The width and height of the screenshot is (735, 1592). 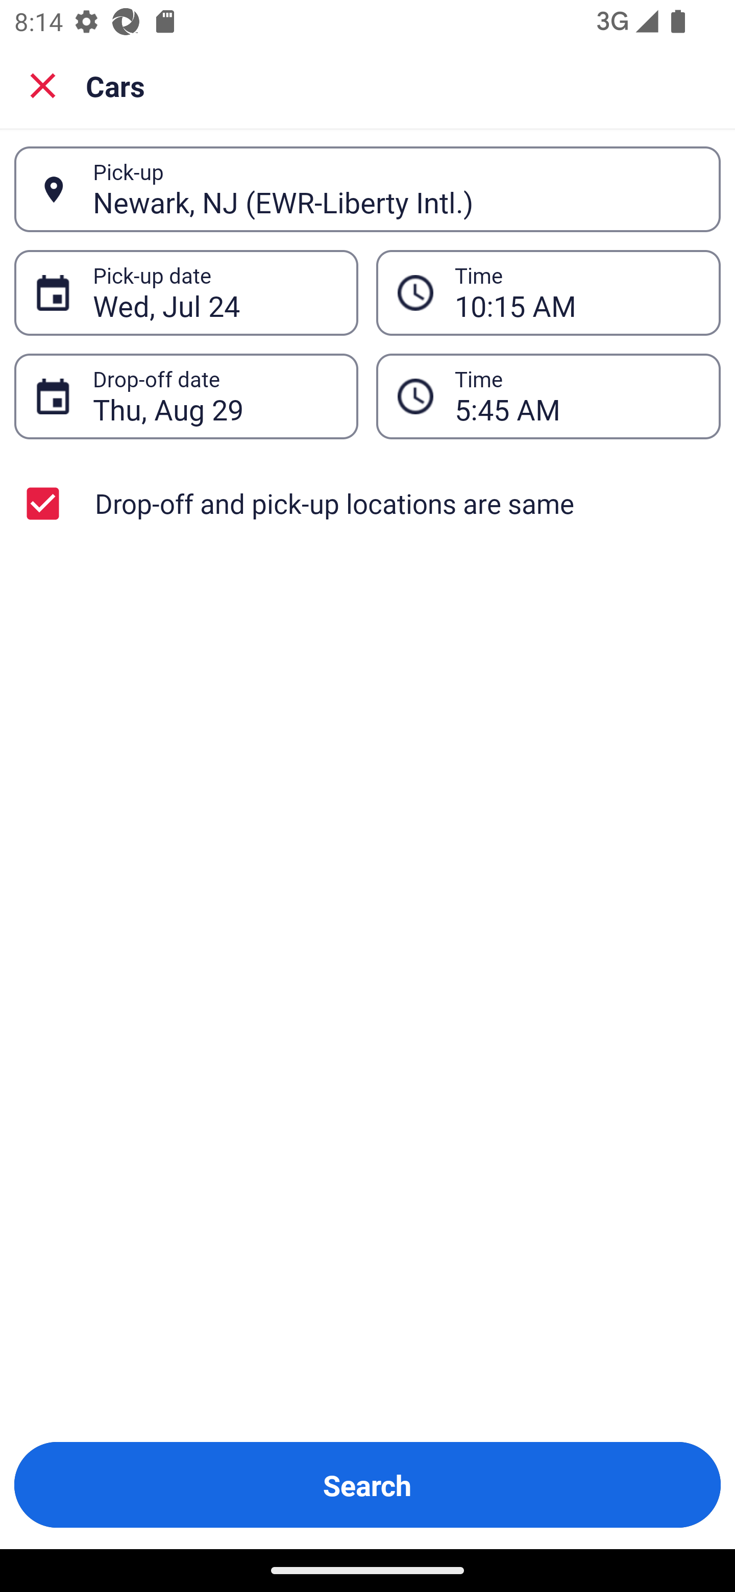 I want to click on Drop-off and pick-up locations are same, so click(x=367, y=503).